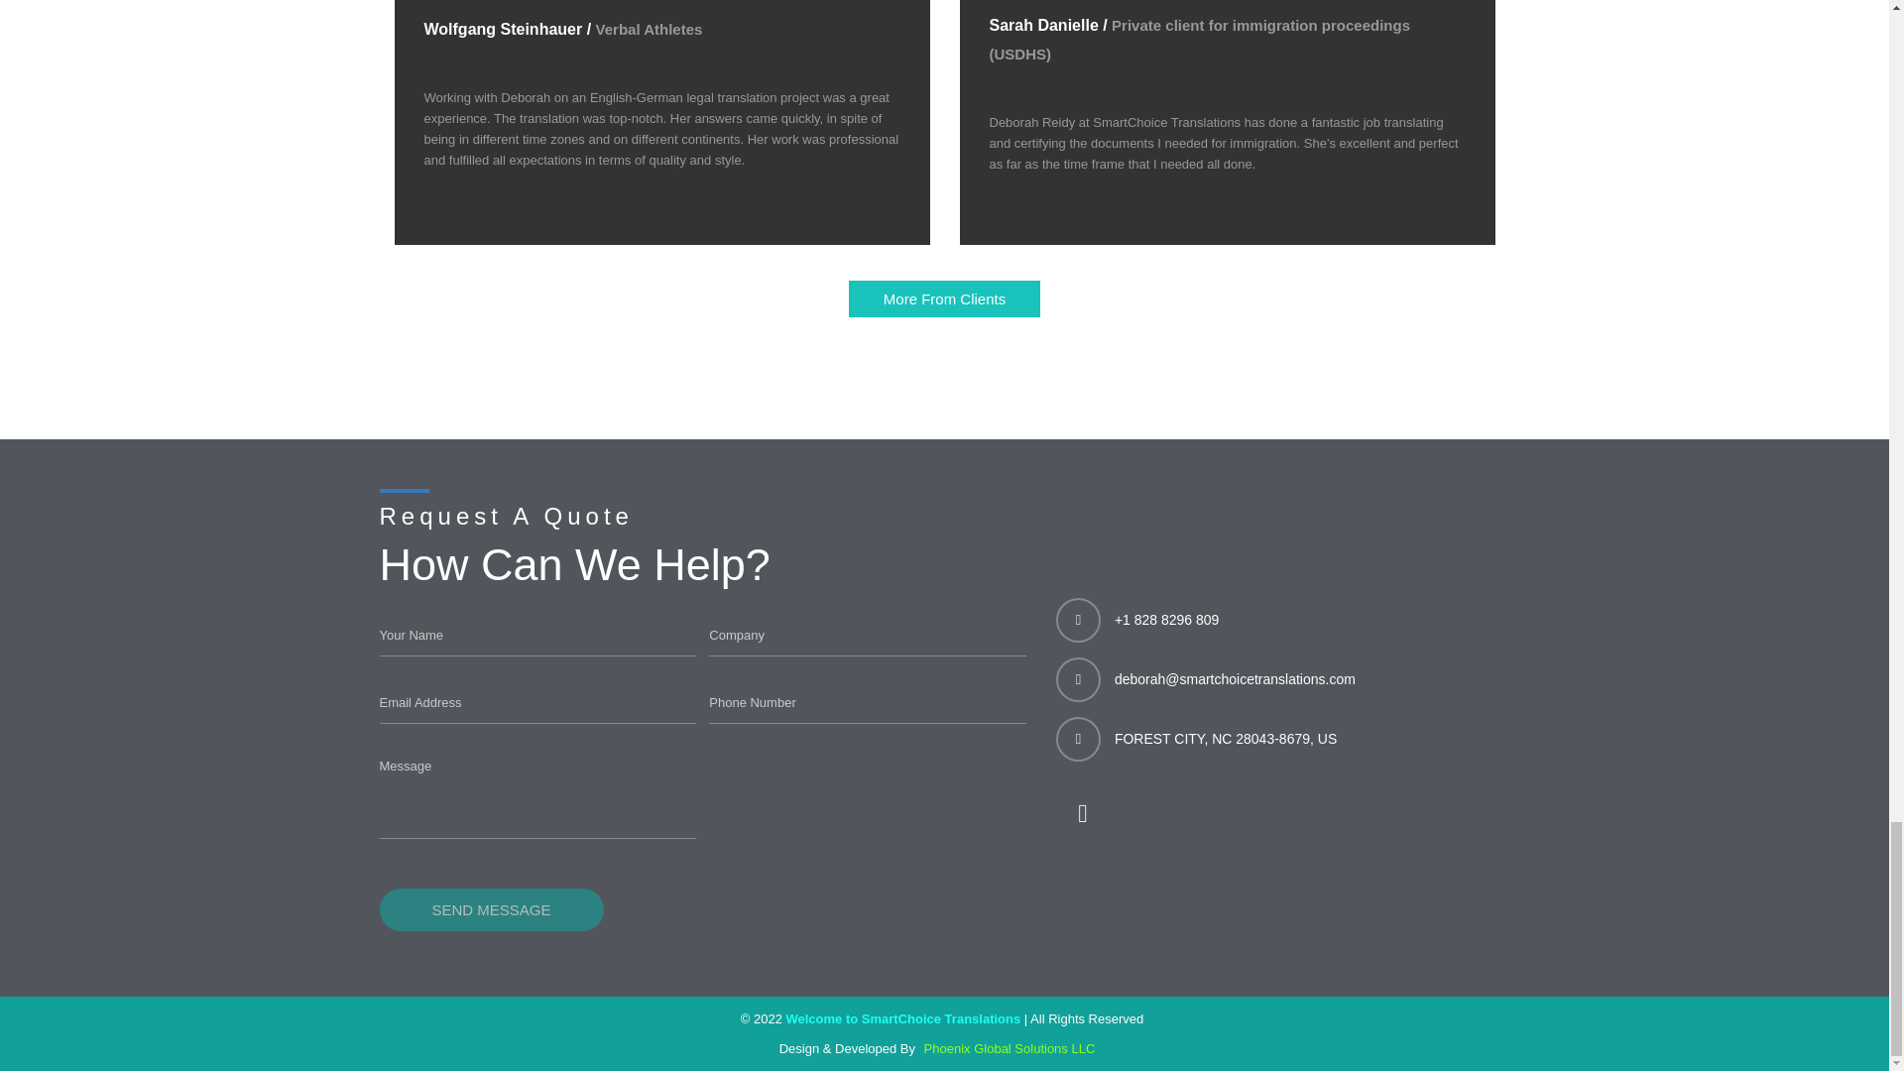 The image size is (1904, 1071). What do you see at coordinates (1225, 738) in the screenshot?
I see `FOREST CITY, NC 28043-8679, US` at bounding box center [1225, 738].